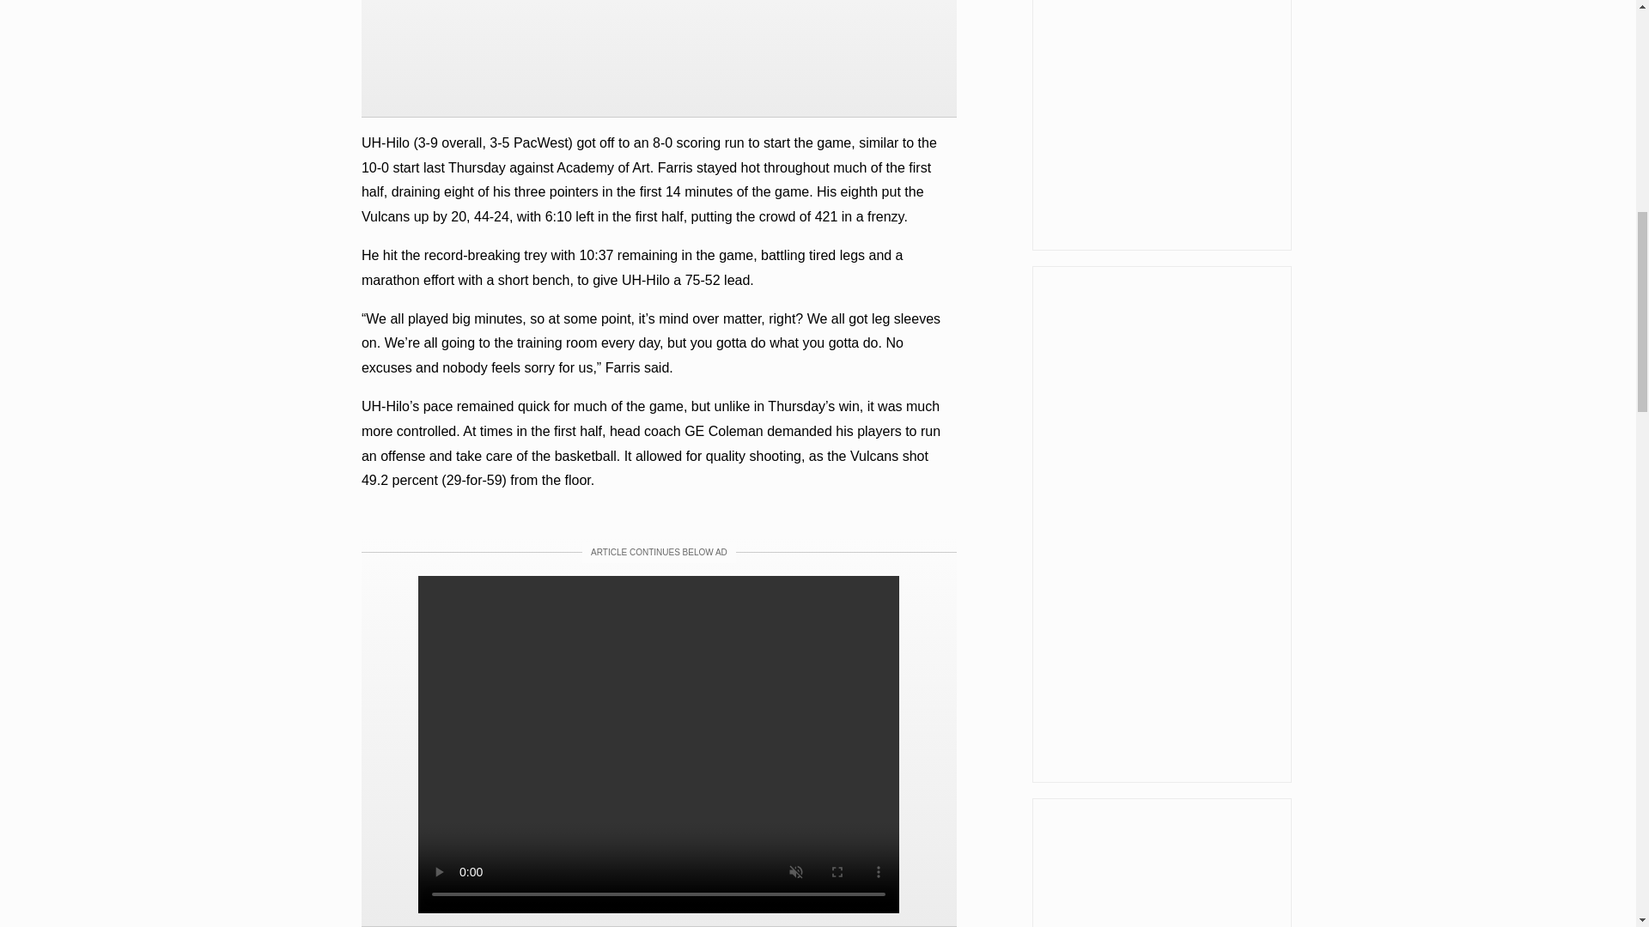  What do you see at coordinates (658, 51) in the screenshot?
I see `3rd party ad content` at bounding box center [658, 51].